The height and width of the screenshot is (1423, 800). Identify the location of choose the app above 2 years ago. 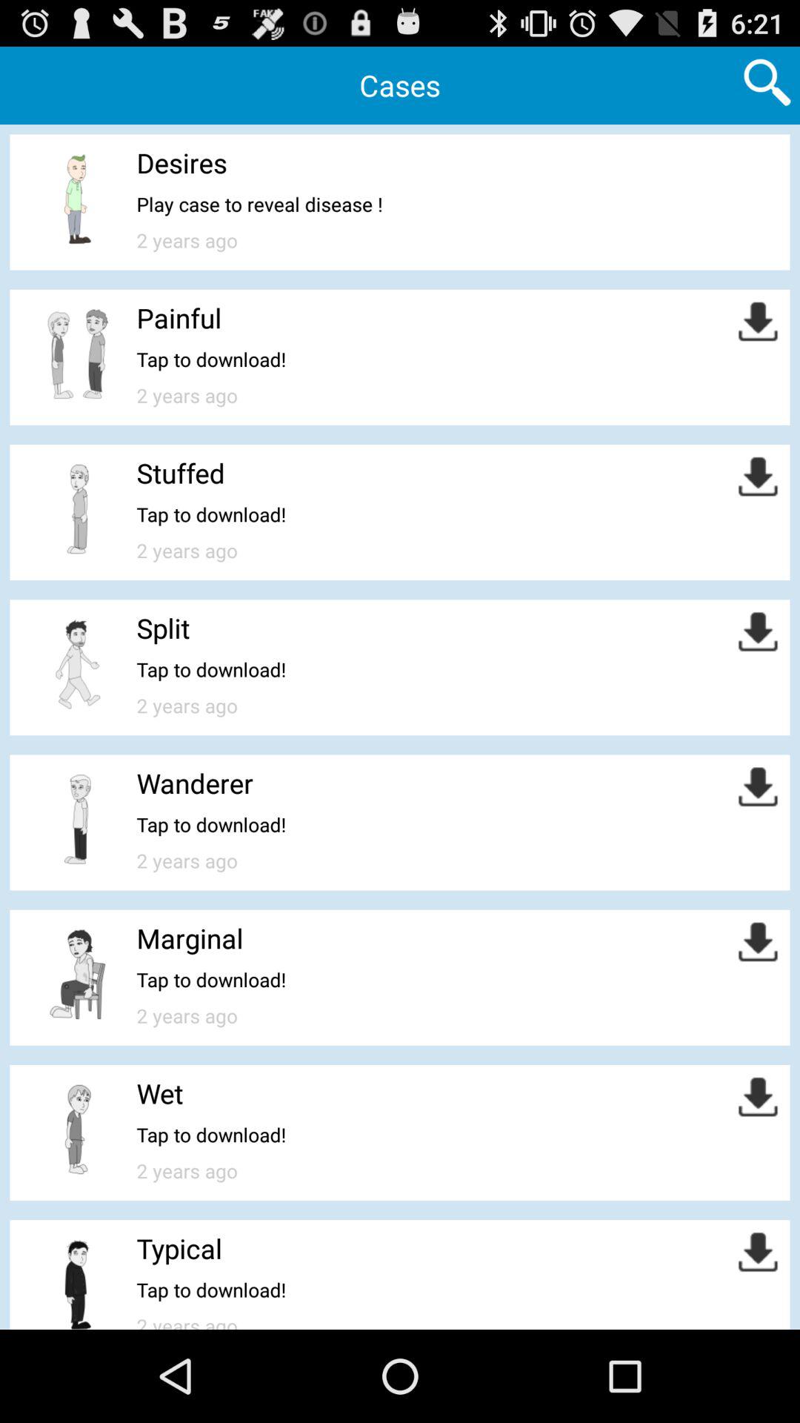
(259, 205).